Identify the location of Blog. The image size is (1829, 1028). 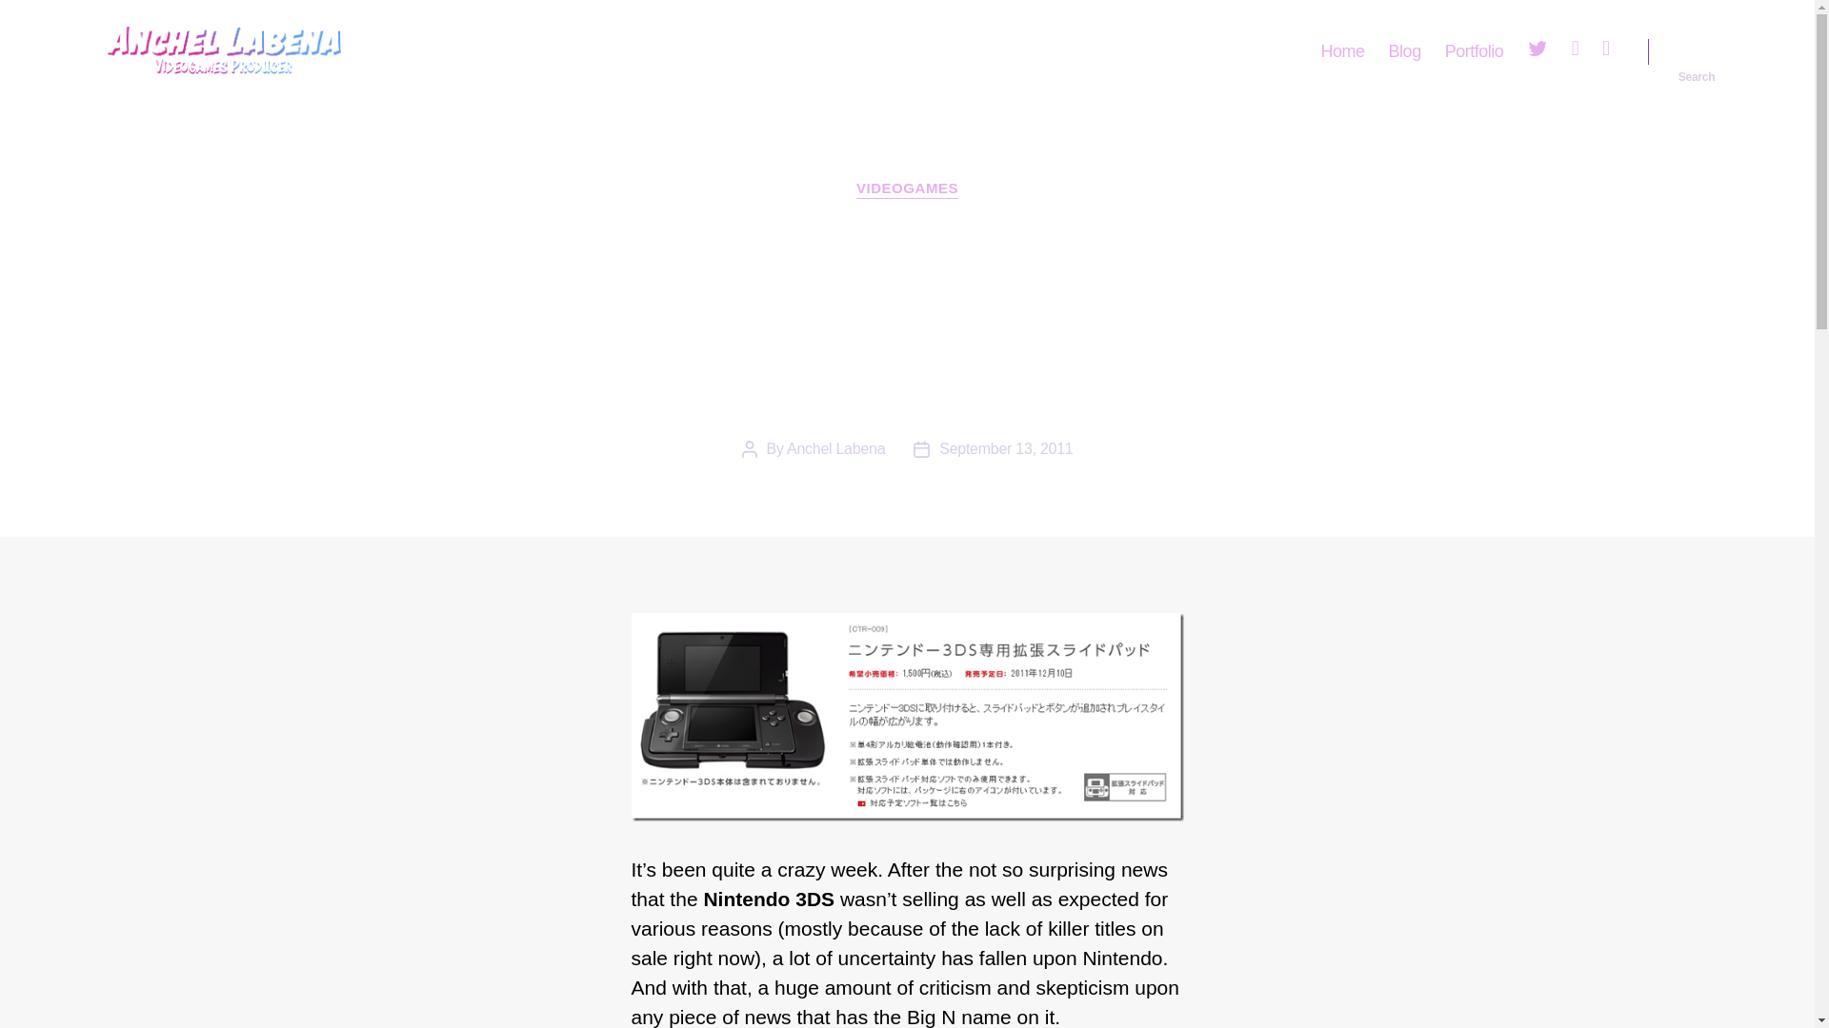
(1404, 51).